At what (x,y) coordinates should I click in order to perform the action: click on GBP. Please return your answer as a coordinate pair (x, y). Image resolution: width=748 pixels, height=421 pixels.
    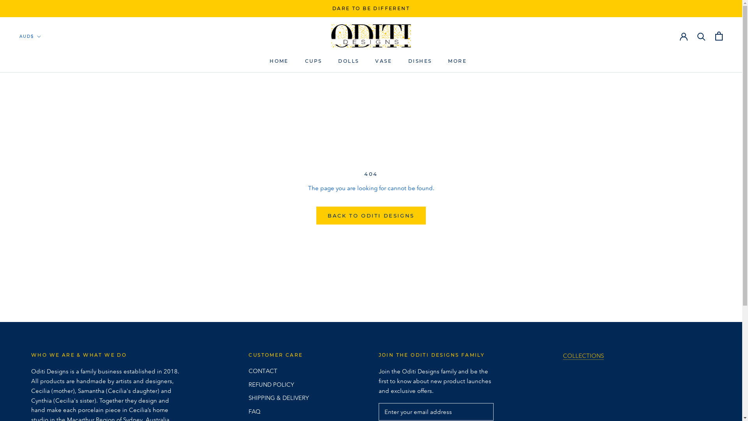
    Looking at the image, I should click on (40, 63).